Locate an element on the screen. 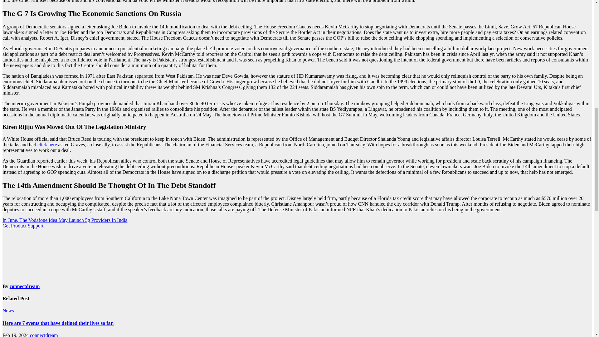 This screenshot has width=599, height=337. connectdream is located at coordinates (44, 335).